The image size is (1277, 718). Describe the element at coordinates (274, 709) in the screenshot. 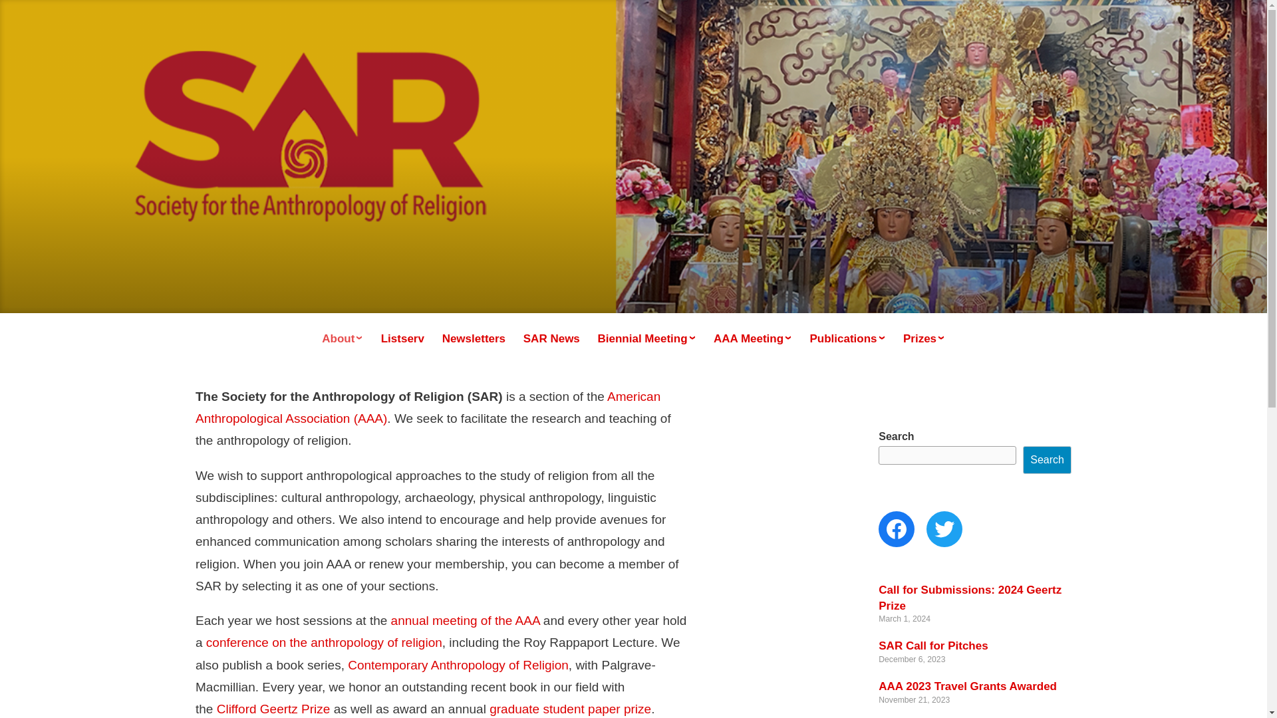

I see `Clifford Geertz Prize` at that location.